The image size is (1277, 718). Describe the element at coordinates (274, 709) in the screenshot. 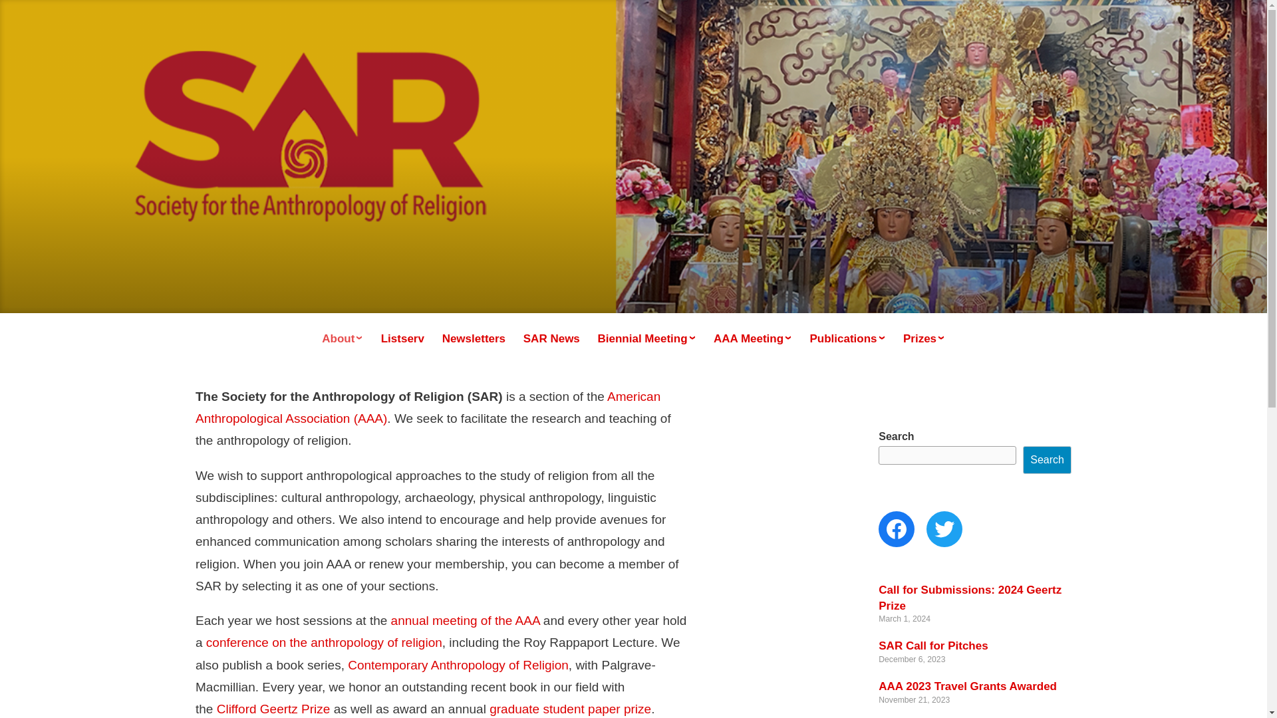

I see `Clifford Geertz Prize` at that location.